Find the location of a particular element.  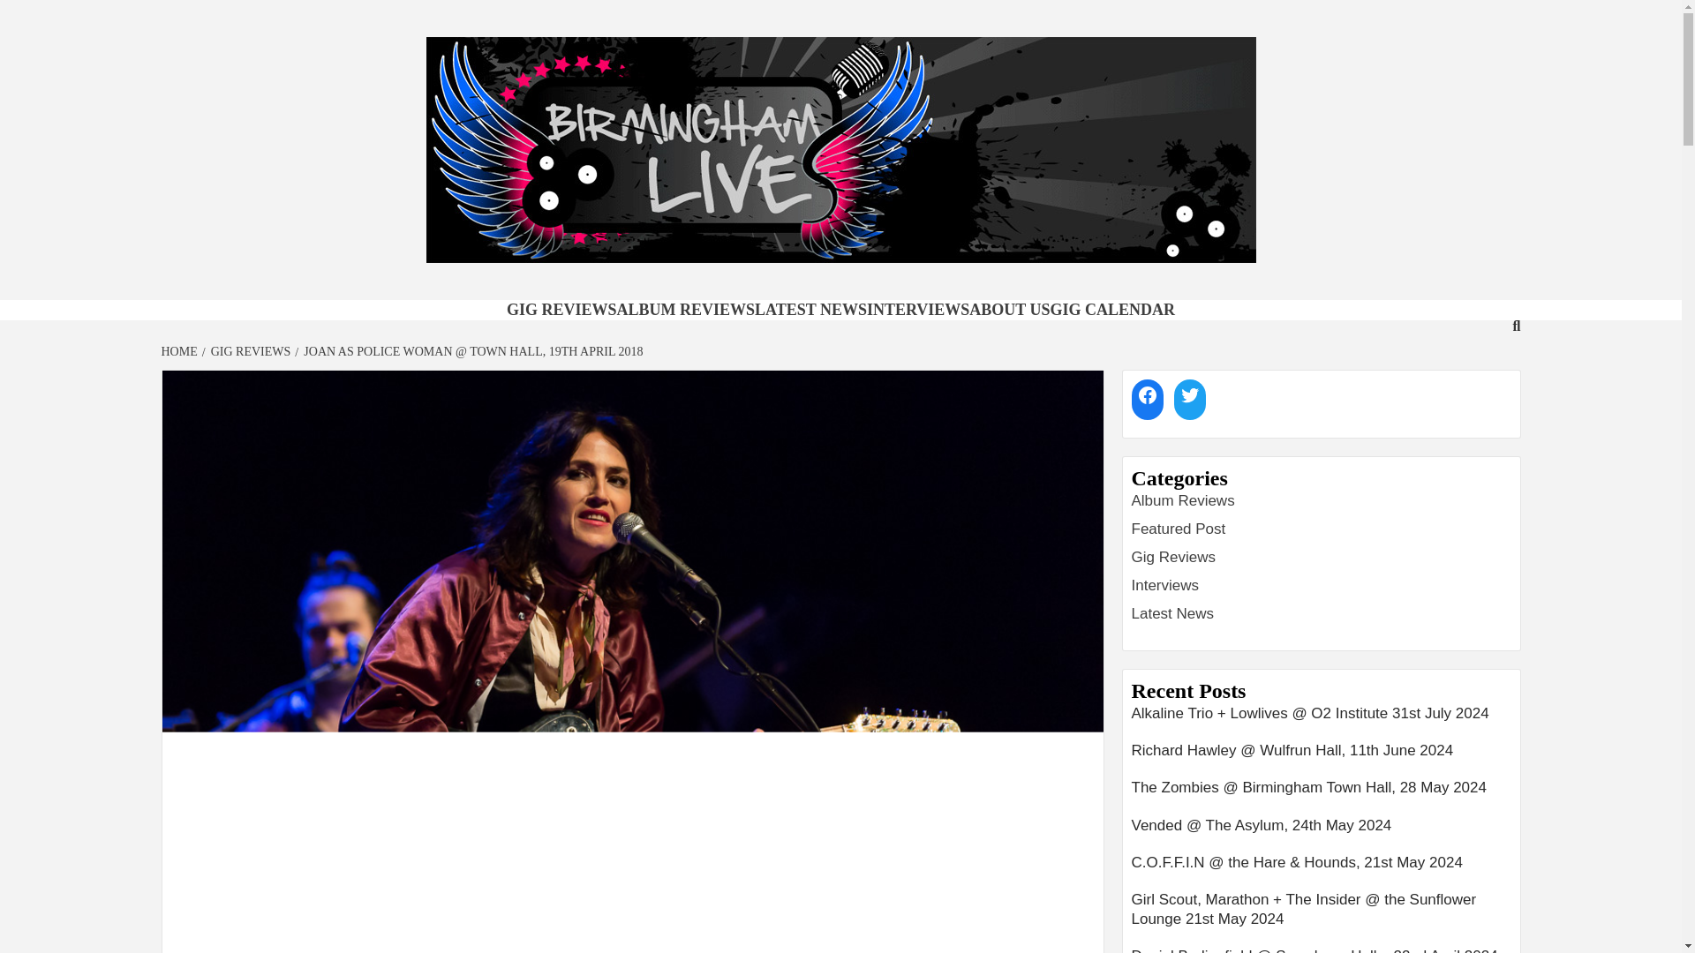

HOME is located at coordinates (181, 351).